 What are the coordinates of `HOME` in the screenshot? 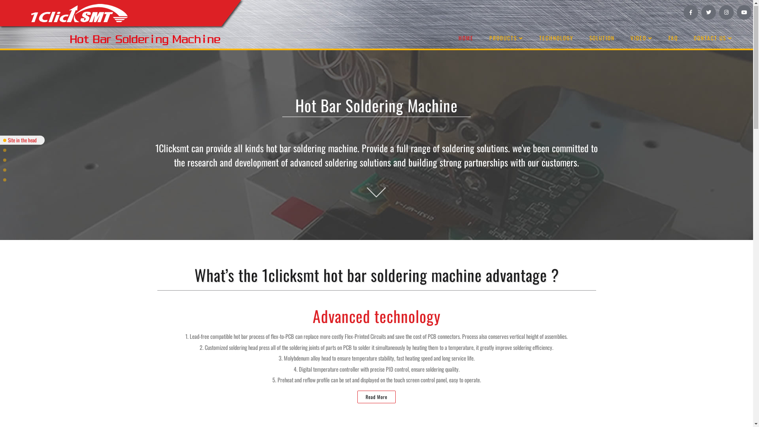 It's located at (466, 39).